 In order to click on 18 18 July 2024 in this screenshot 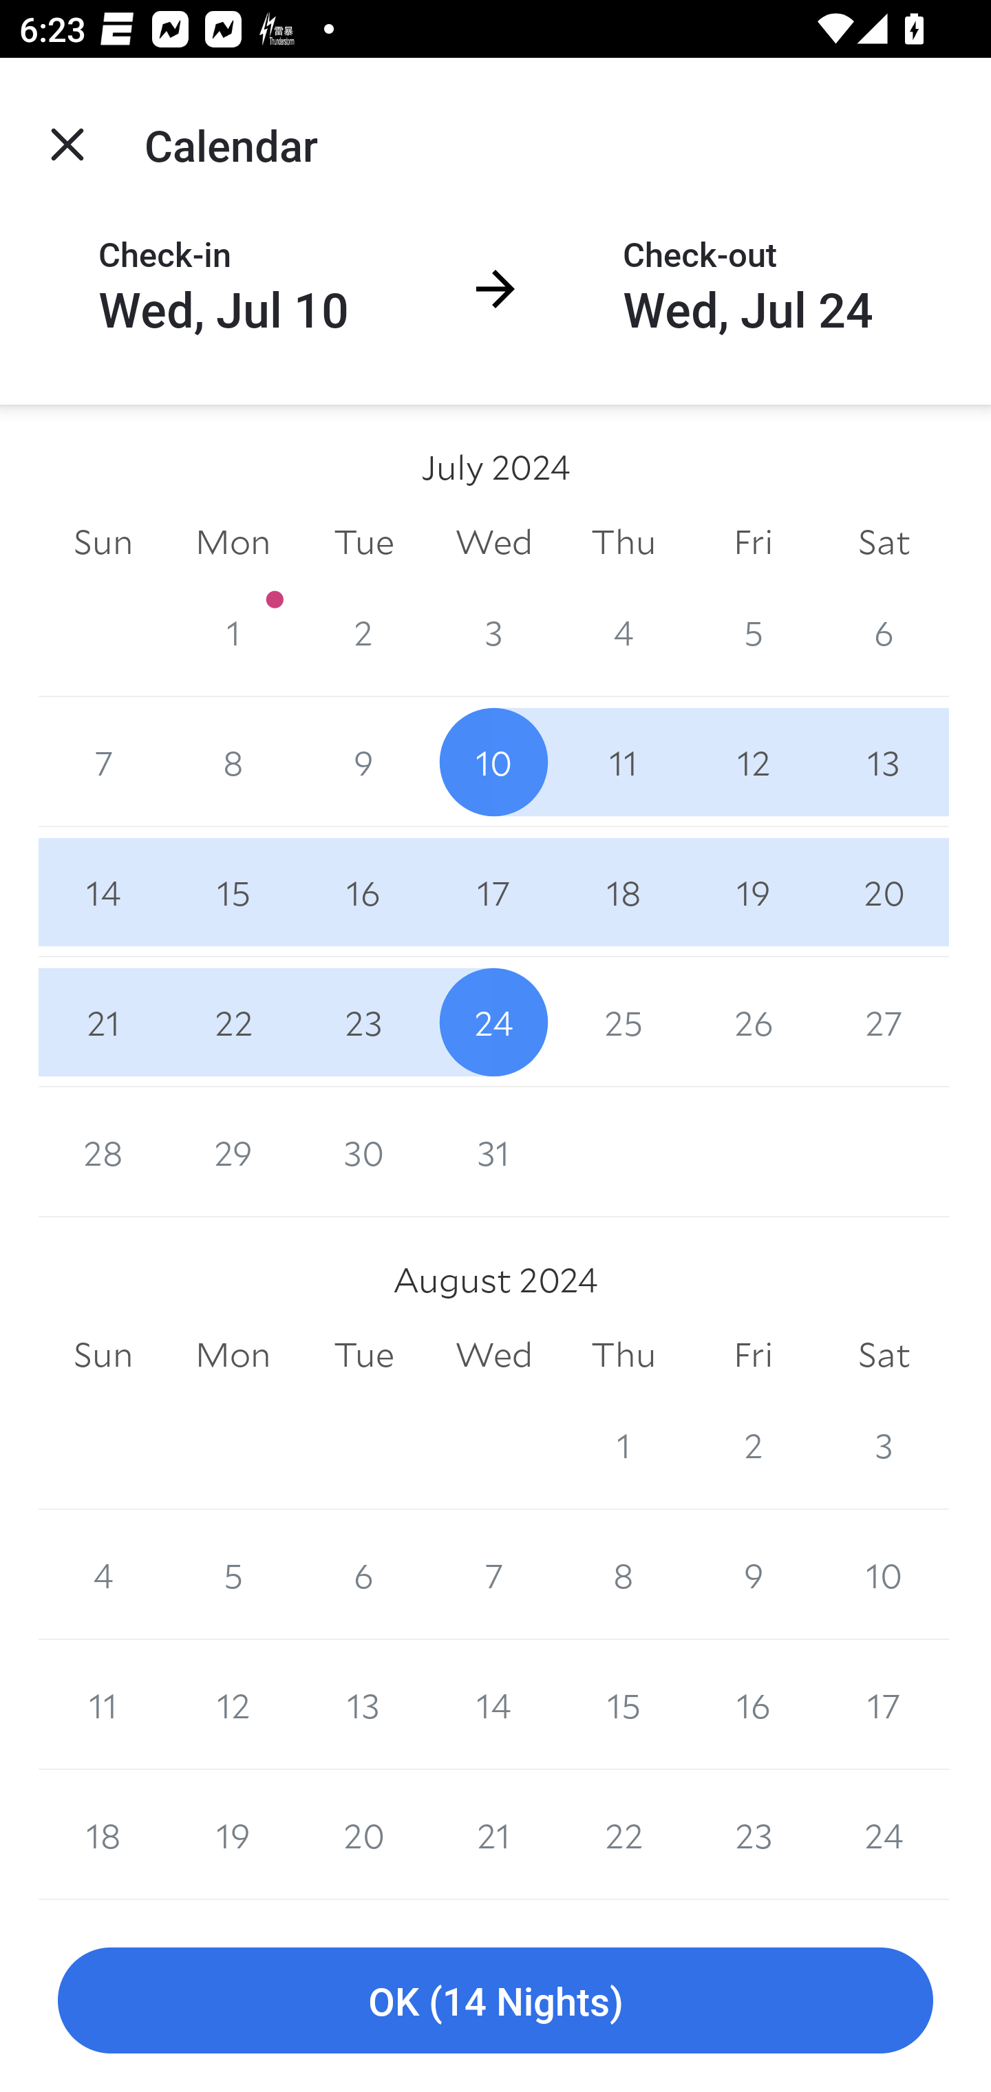, I will do `click(624, 892)`.